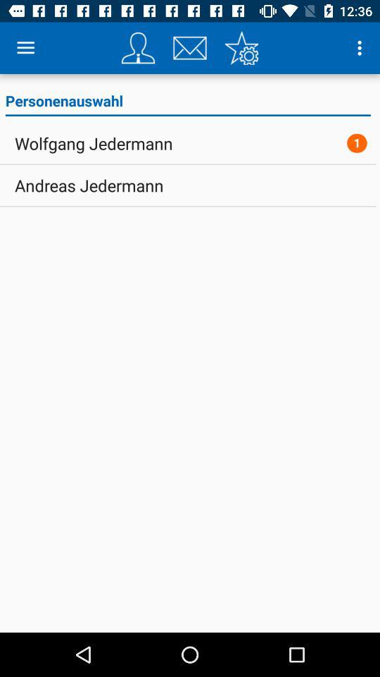 The image size is (380, 677). What do you see at coordinates (187, 103) in the screenshot?
I see `turn off item above the wolfgang jedermann icon` at bounding box center [187, 103].